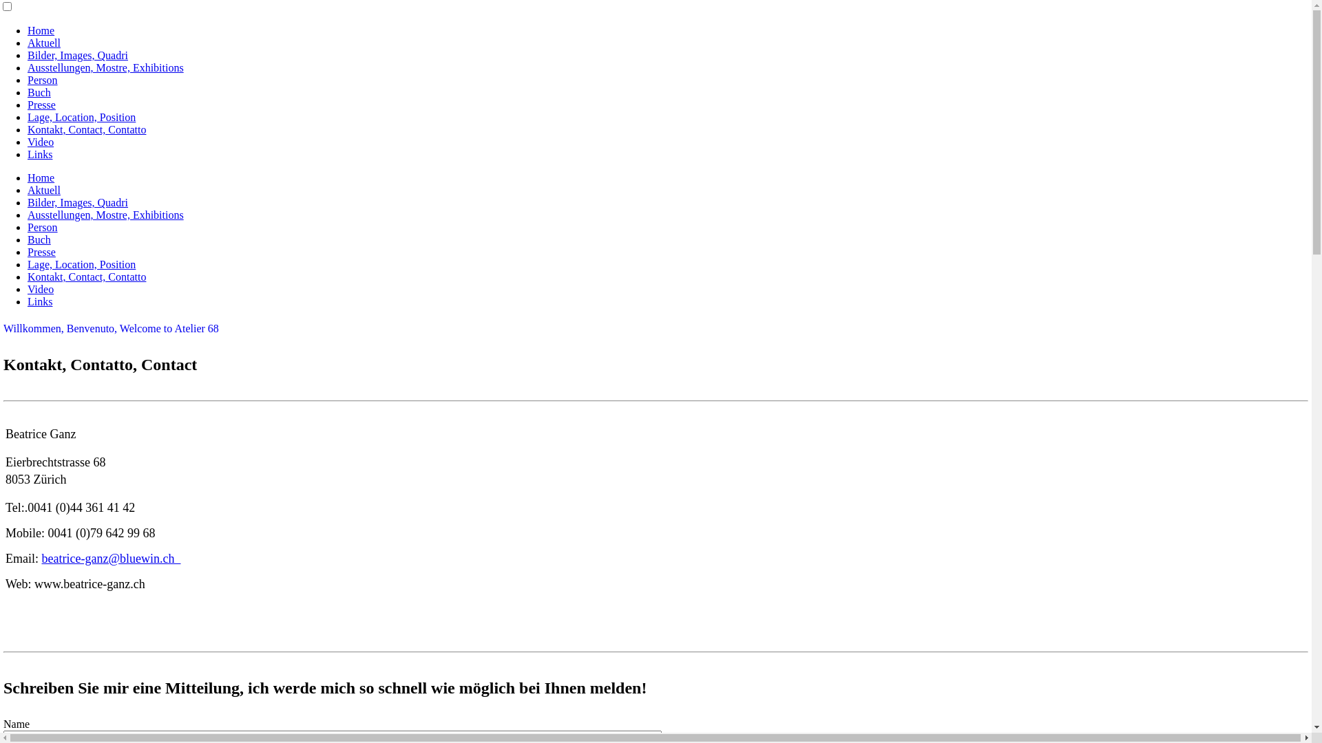 The width and height of the screenshot is (1322, 743). Describe the element at coordinates (41, 105) in the screenshot. I see `Presse` at that location.